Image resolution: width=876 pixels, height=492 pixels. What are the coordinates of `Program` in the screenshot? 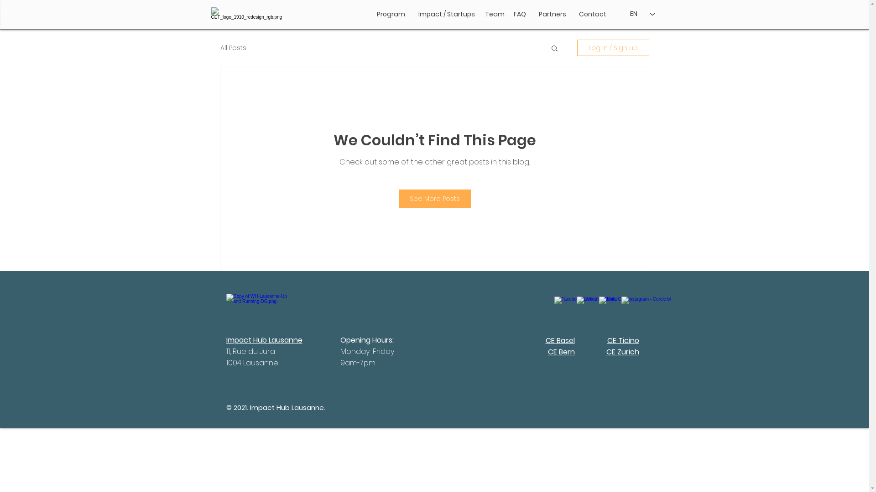 It's located at (391, 14).